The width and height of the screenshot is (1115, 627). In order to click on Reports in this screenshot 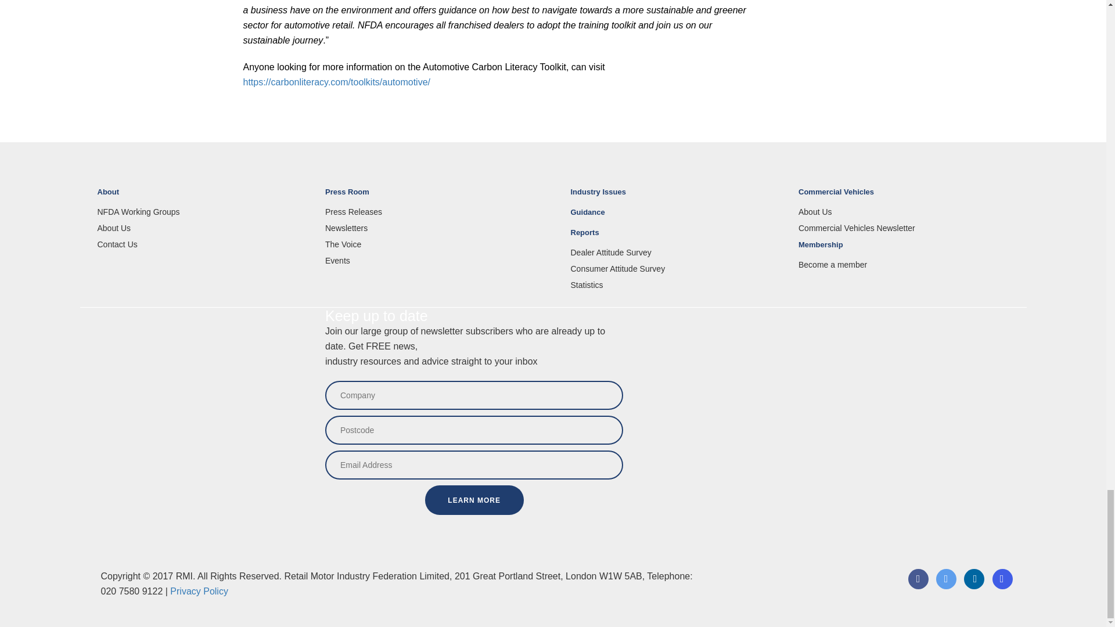, I will do `click(675, 237)`.